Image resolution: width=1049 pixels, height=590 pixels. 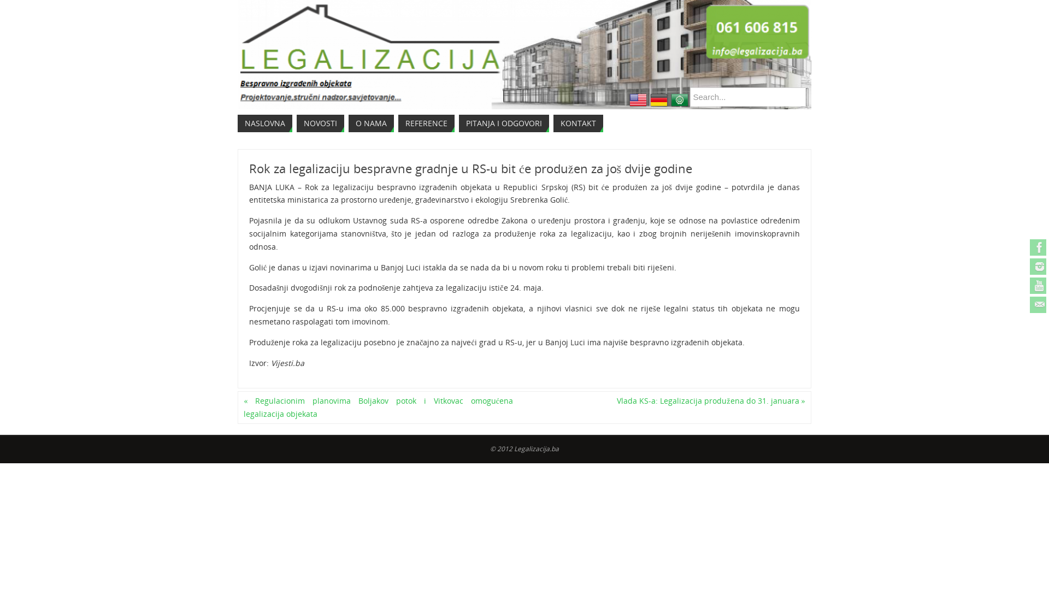 I want to click on REFERENCE, so click(x=426, y=123).